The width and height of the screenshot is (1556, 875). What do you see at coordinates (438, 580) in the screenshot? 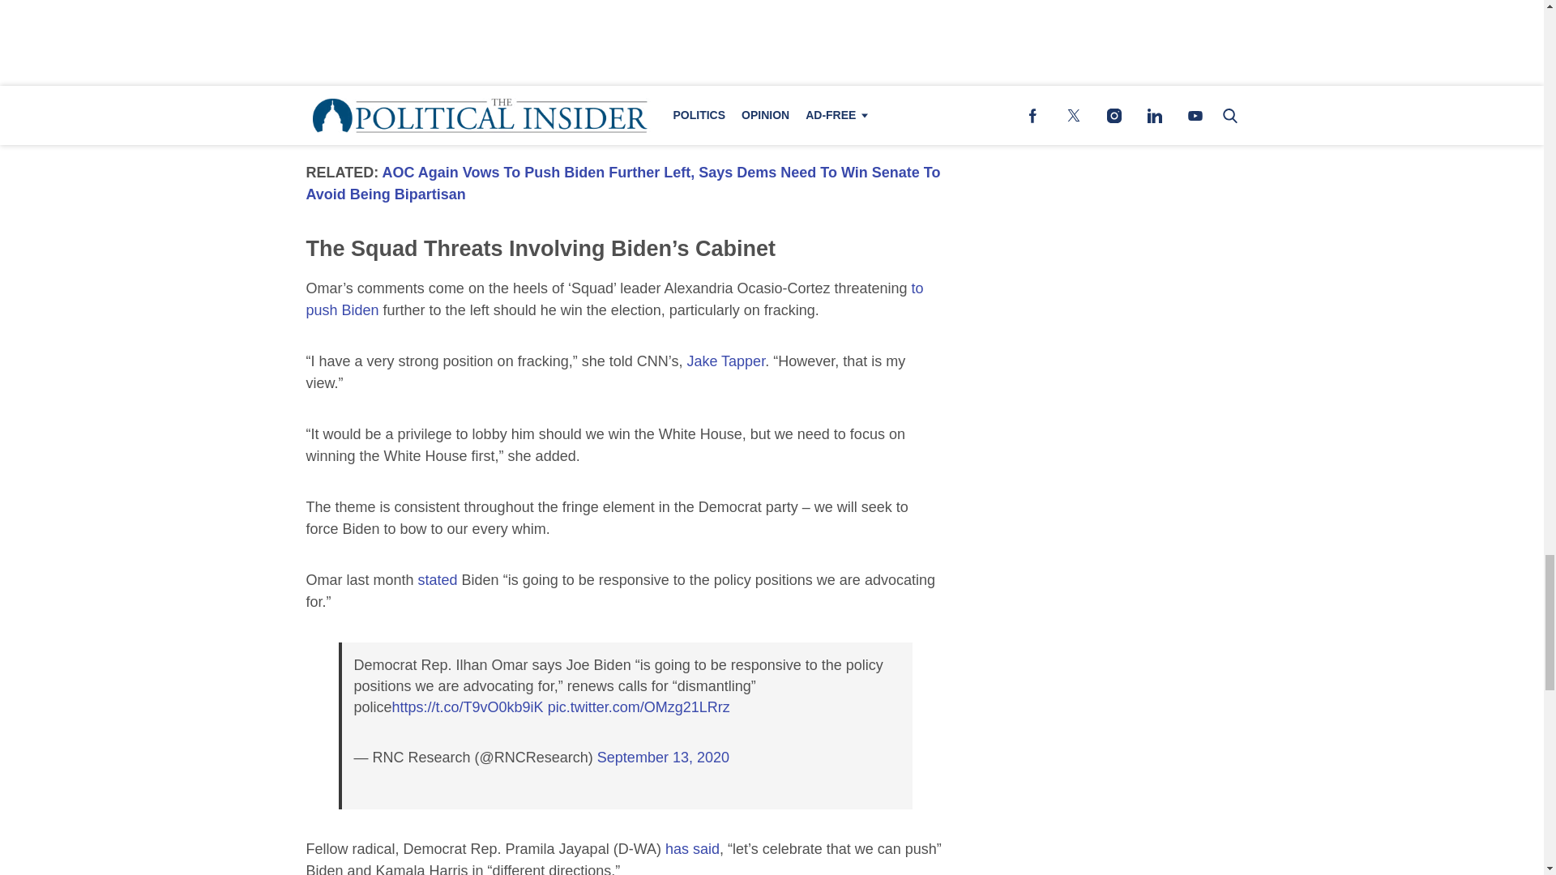
I see `stated` at bounding box center [438, 580].